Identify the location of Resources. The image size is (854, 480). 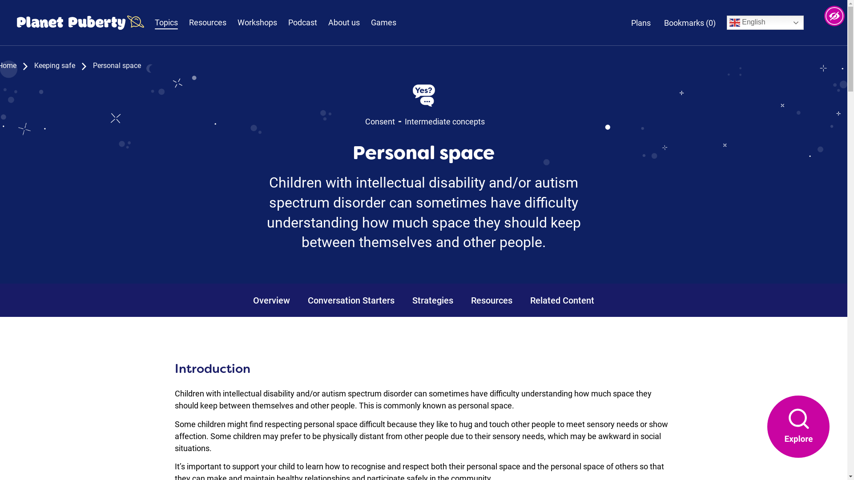
(492, 300).